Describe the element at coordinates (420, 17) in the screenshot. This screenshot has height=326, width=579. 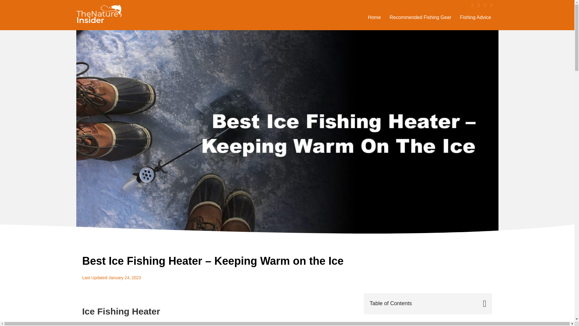
I see `Recommended Fishing Gear` at that location.